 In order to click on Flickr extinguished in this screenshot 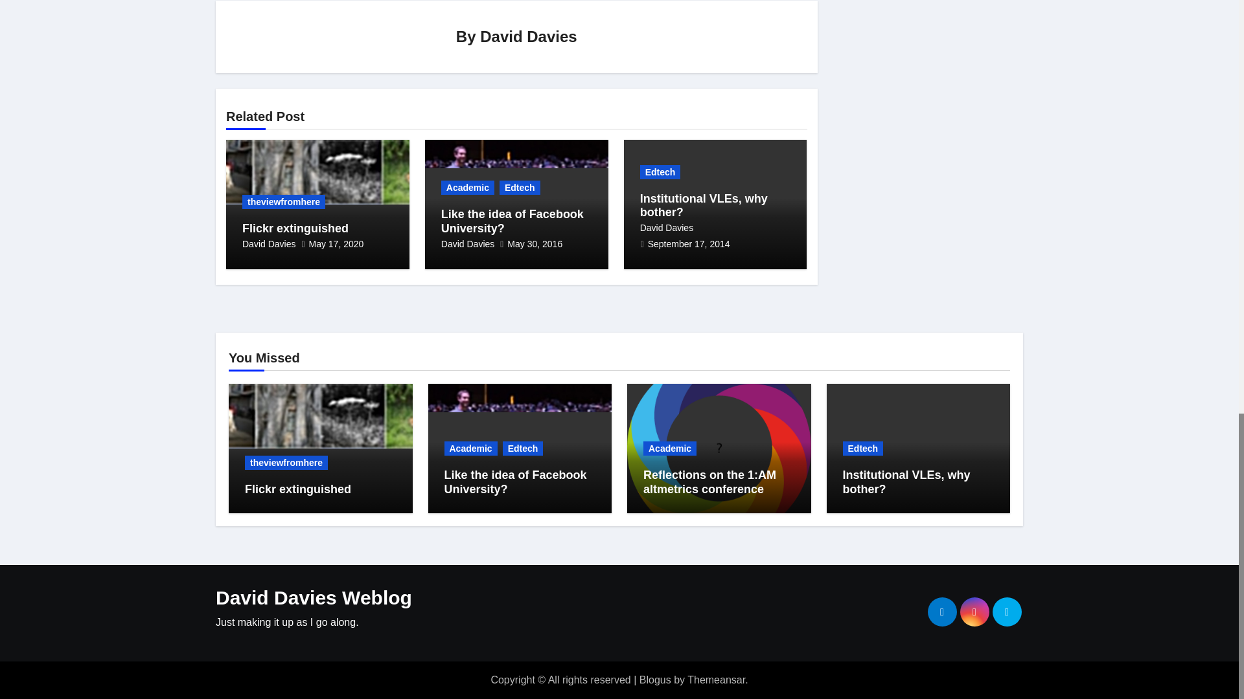, I will do `click(295, 228)`.